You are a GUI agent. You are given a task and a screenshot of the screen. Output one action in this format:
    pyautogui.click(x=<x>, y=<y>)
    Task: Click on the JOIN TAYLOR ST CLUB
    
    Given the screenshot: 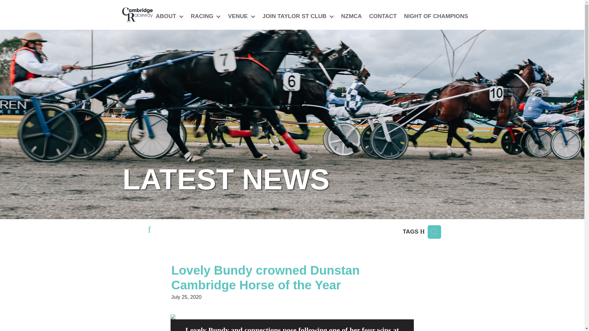 What is the action you would take?
    pyautogui.click(x=298, y=17)
    